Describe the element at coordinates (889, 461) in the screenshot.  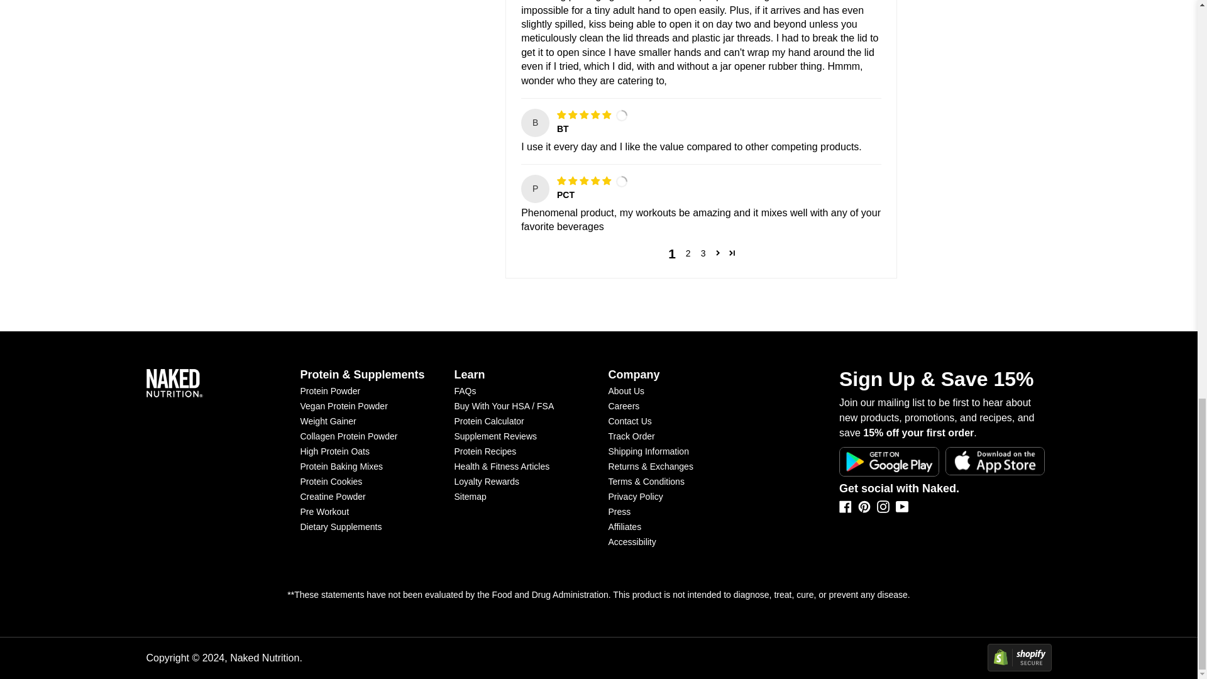
I see `Open in Google Play` at that location.